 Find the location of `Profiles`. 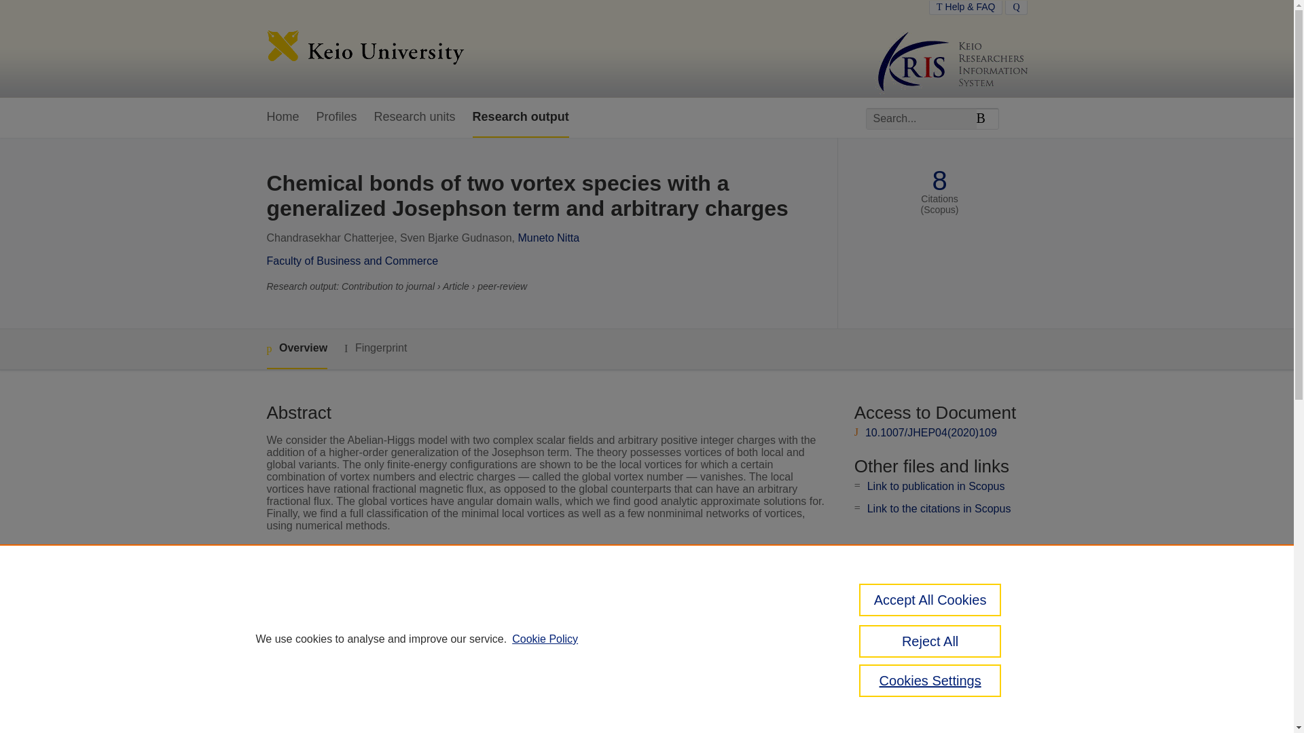

Profiles is located at coordinates (337, 117).